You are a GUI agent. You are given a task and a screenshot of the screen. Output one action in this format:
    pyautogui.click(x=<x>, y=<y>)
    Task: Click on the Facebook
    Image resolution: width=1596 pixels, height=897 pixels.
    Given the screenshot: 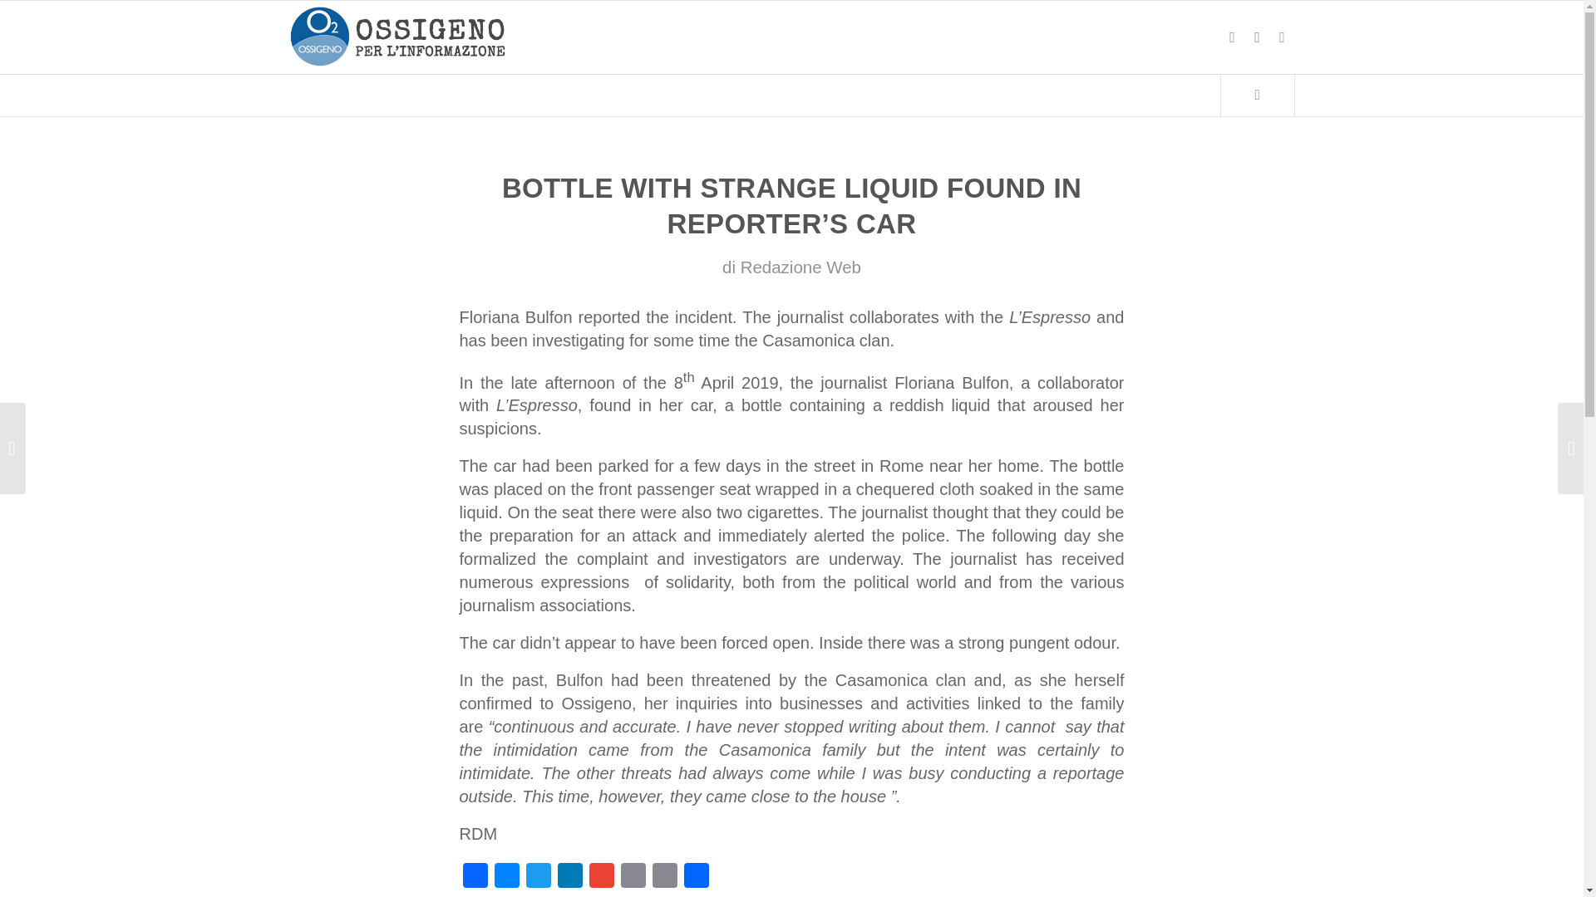 What is the action you would take?
    pyautogui.click(x=474, y=879)
    